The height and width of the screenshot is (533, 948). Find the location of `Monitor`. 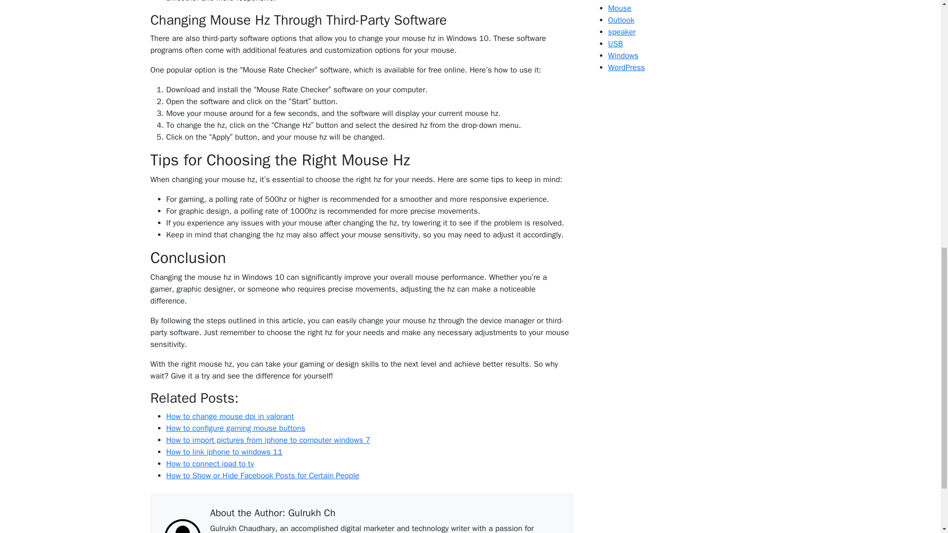

Monitor is located at coordinates (621, 1).